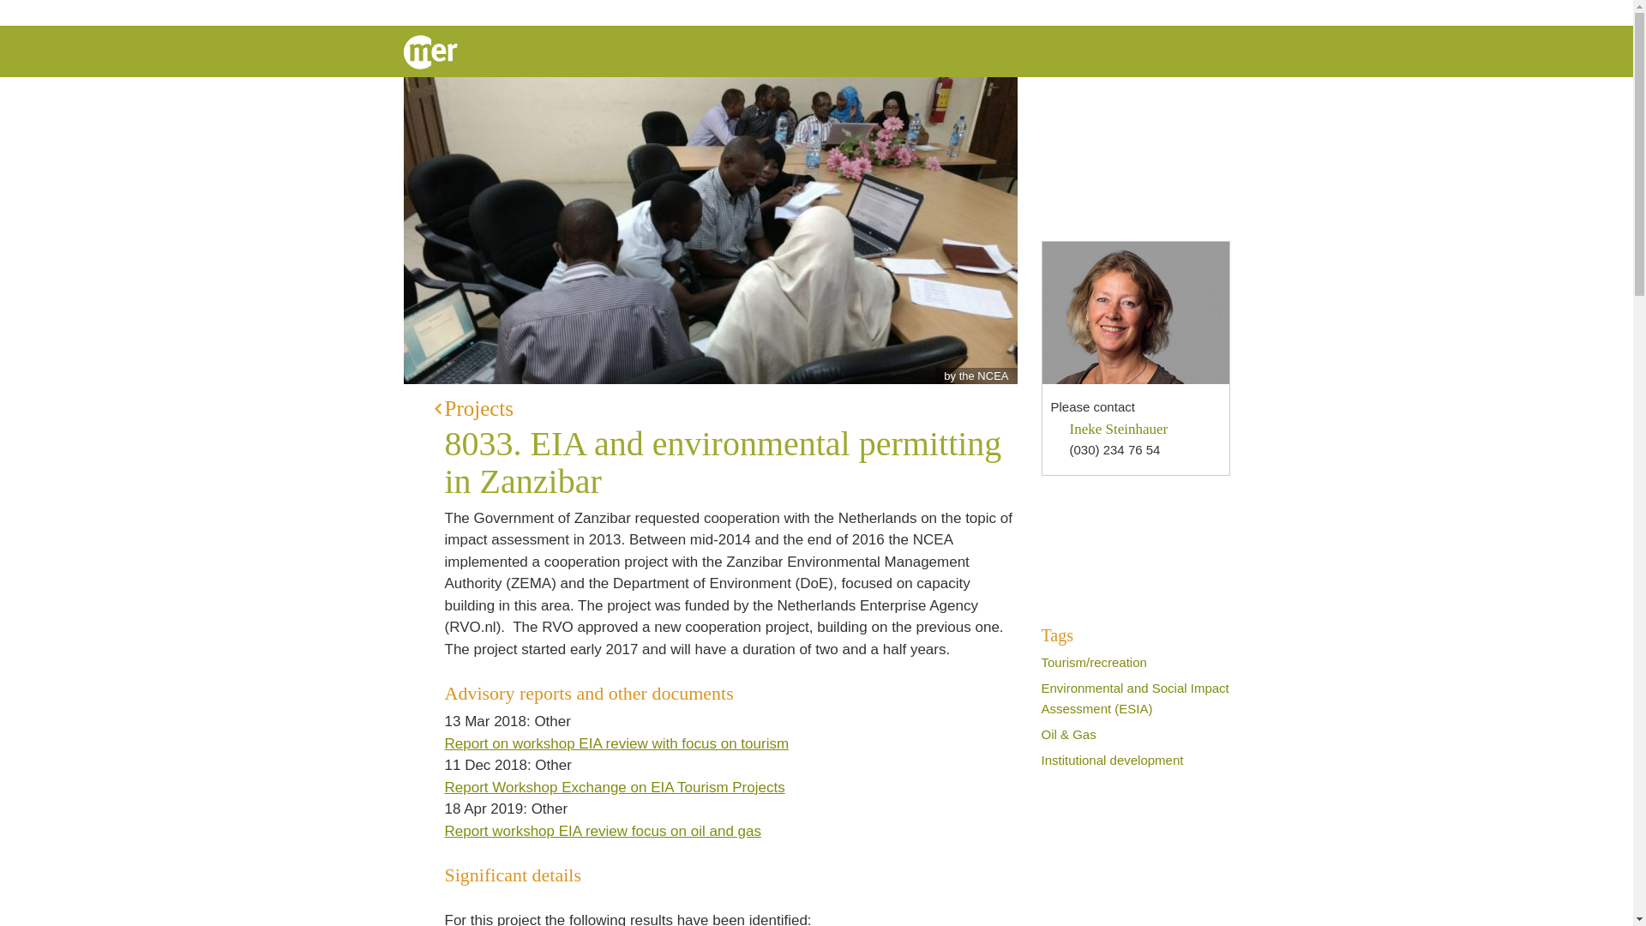 The image size is (1646, 926). Describe the element at coordinates (1111, 760) in the screenshot. I see `Institutional development` at that location.